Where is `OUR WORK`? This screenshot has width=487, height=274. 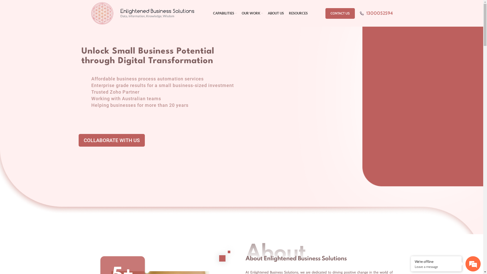
OUR WORK is located at coordinates (252, 13).